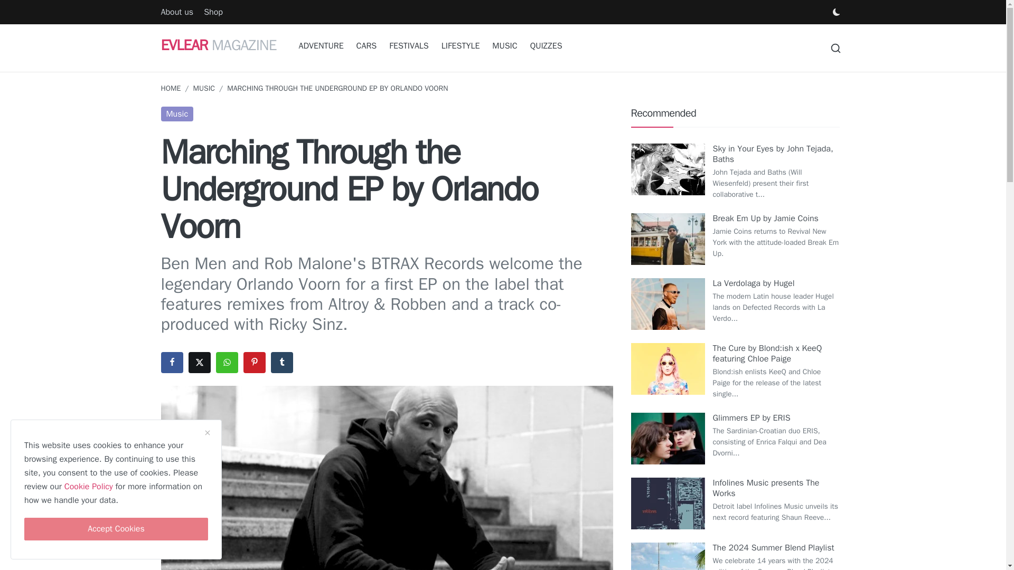 The width and height of the screenshot is (1014, 570). Describe the element at coordinates (213, 12) in the screenshot. I see `Shop` at that location.